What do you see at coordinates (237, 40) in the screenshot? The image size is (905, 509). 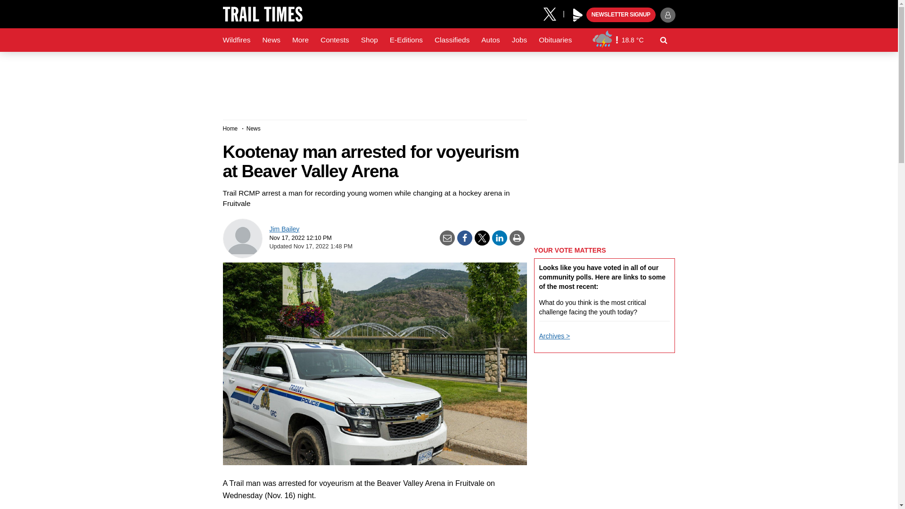 I see `Wildfires` at bounding box center [237, 40].